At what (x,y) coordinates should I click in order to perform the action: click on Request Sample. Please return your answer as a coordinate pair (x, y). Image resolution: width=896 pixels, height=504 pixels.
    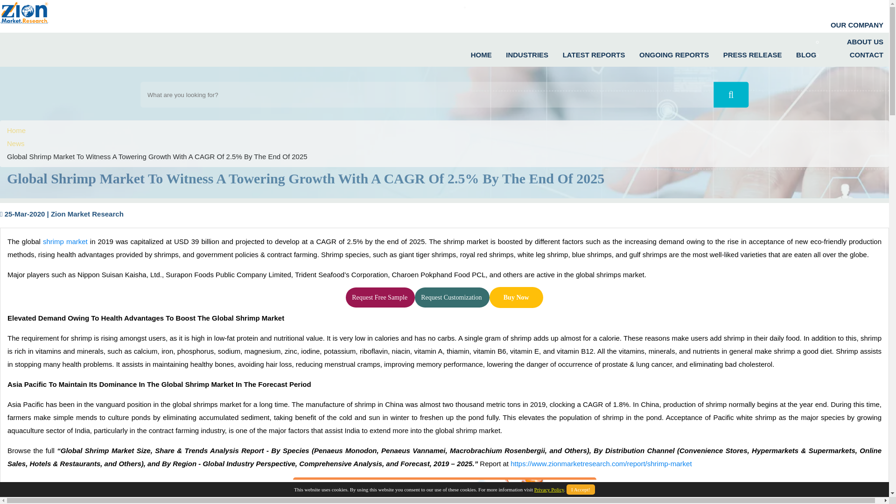
    Looking at the image, I should click on (380, 297).